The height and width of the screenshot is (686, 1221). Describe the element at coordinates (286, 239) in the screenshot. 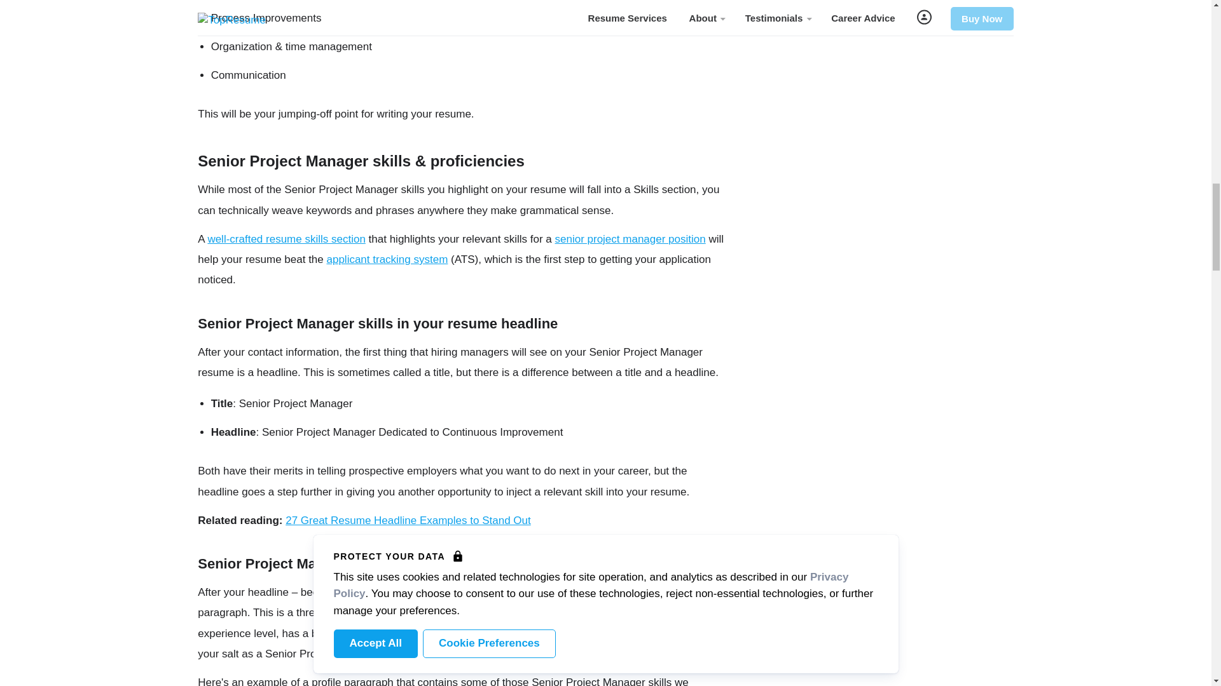

I see `well-crafted resume skills section` at that location.